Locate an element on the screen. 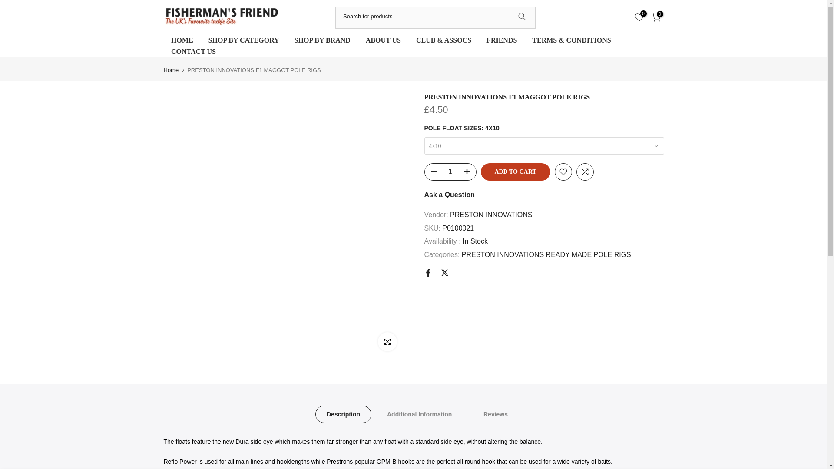 This screenshot has width=834, height=469. ADD TO CART is located at coordinates (515, 172).